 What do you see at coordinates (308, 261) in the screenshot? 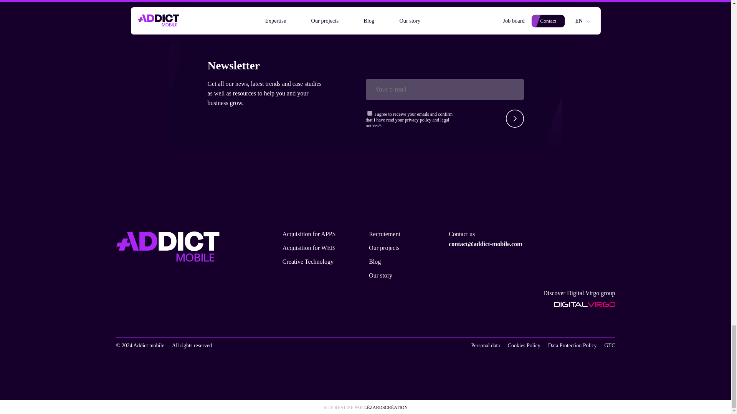
I see `Creative Technology` at bounding box center [308, 261].